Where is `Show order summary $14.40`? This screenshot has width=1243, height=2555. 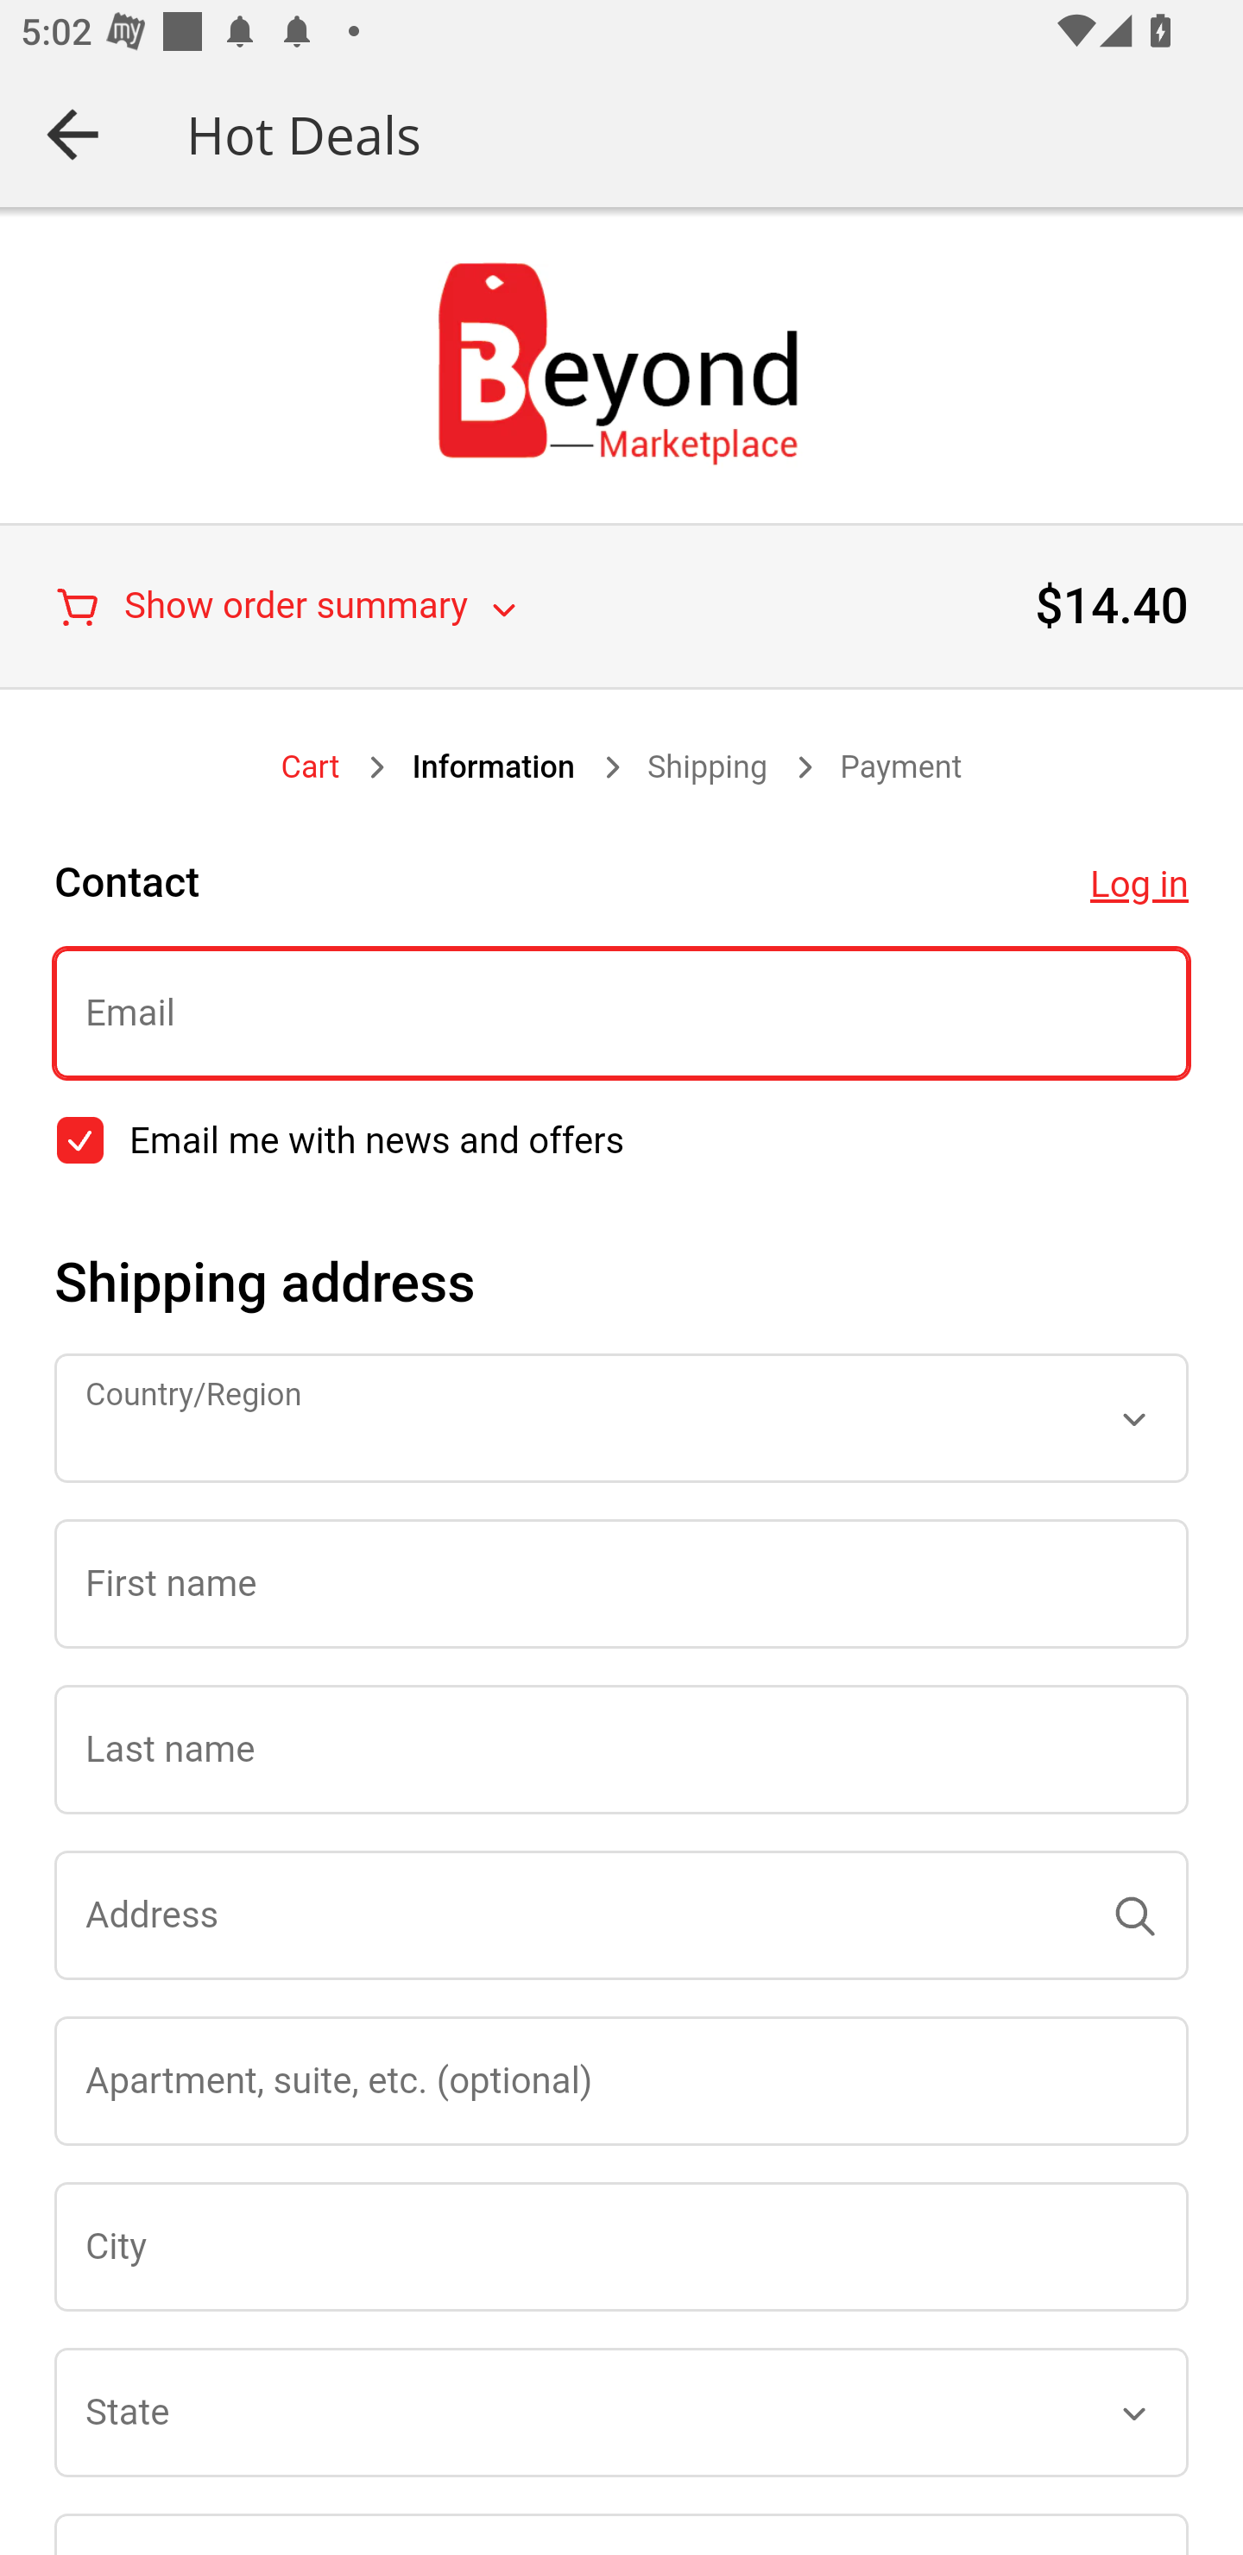
Show order summary $14.40 is located at coordinates (621, 606).